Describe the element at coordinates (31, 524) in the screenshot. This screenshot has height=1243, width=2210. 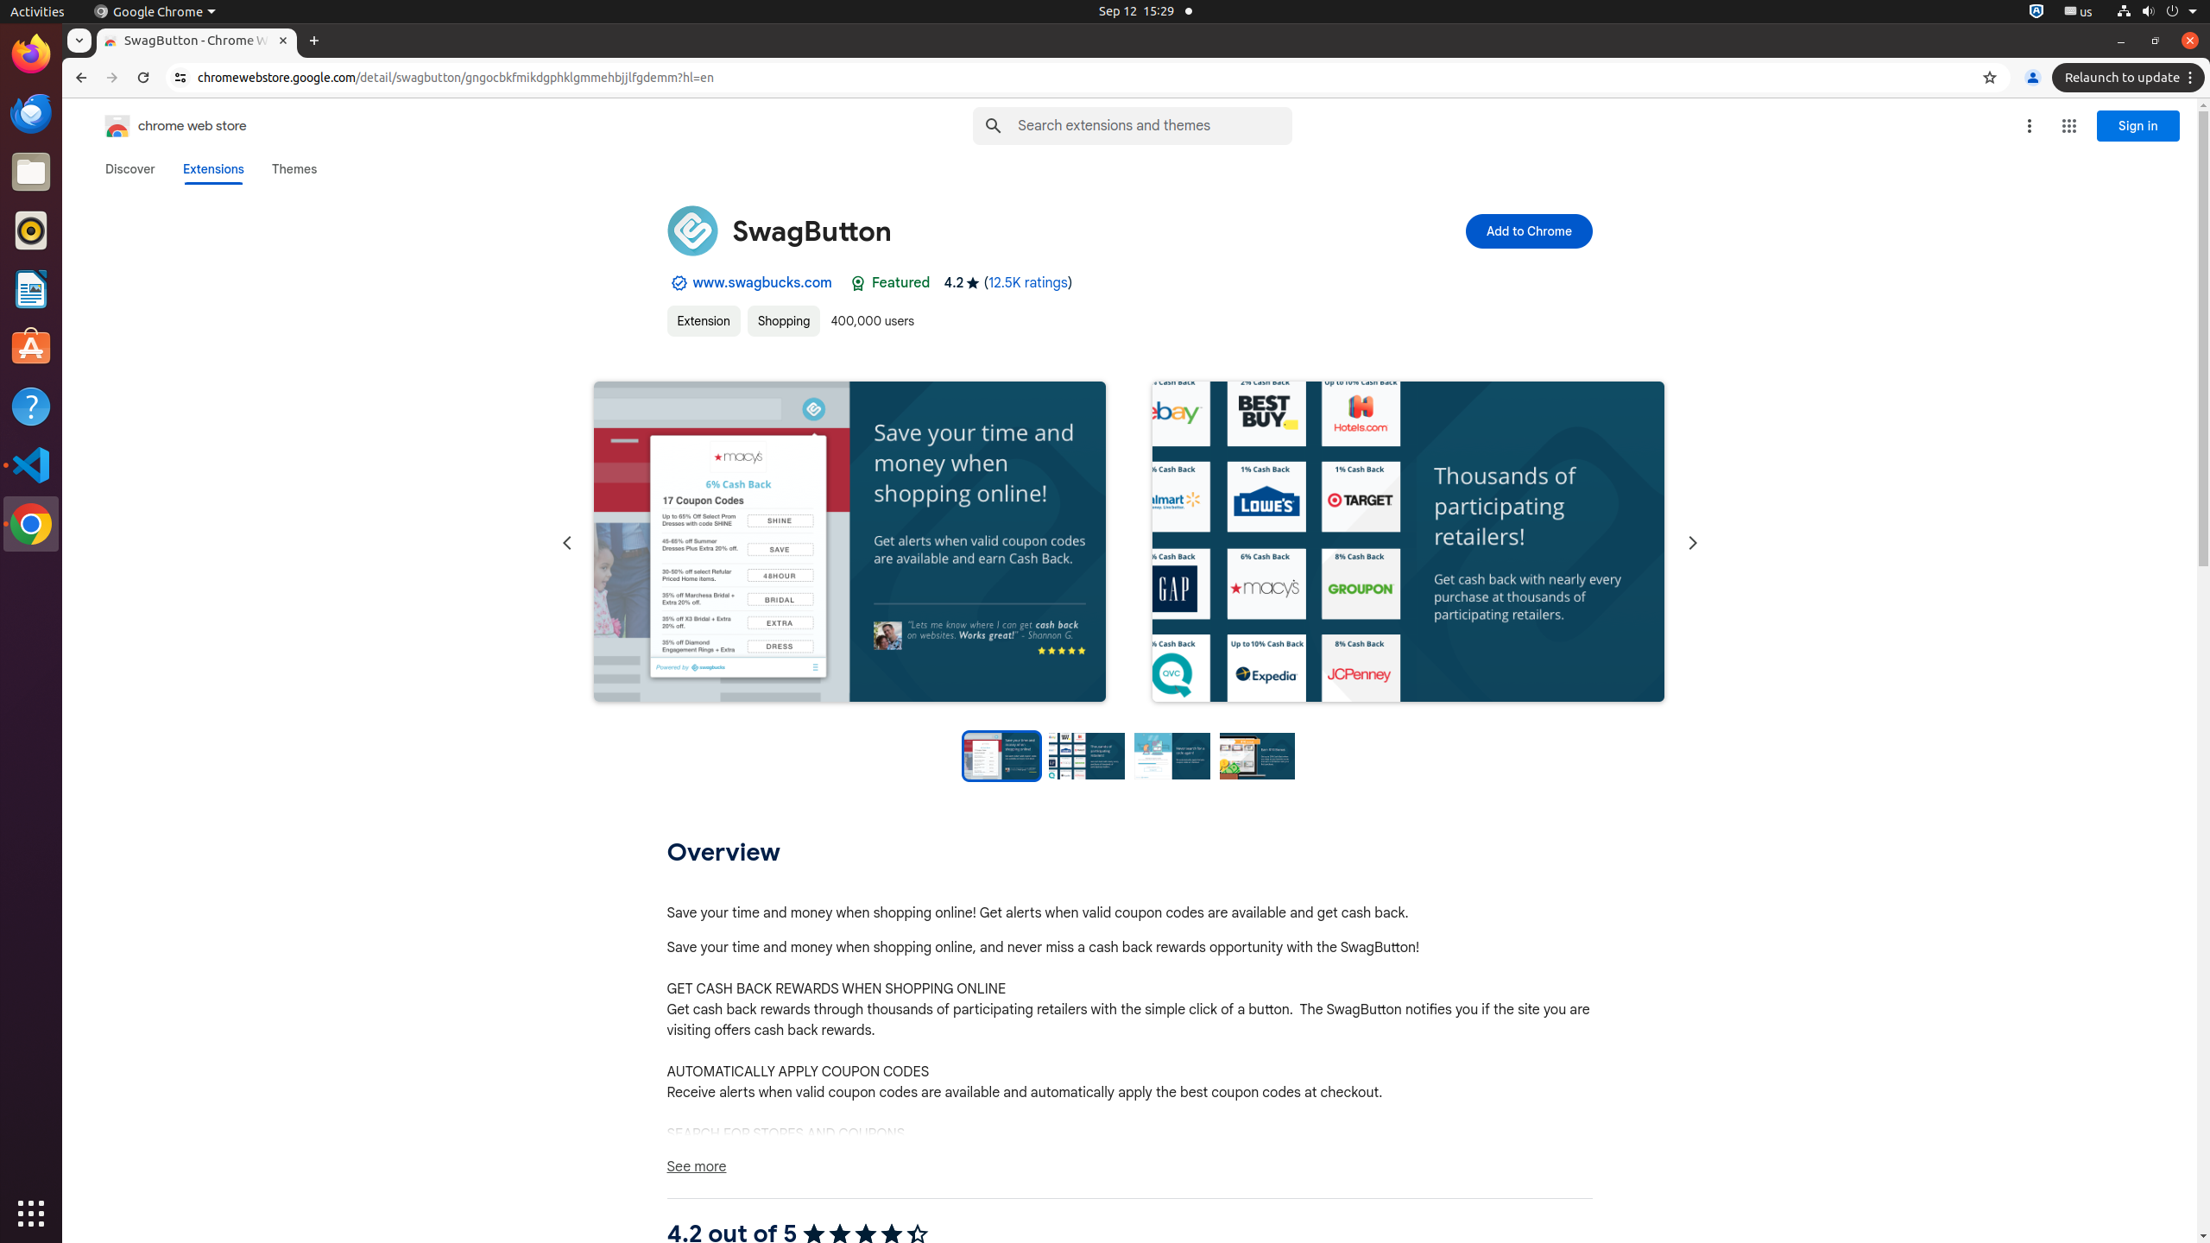
I see `Google Chrome` at that location.